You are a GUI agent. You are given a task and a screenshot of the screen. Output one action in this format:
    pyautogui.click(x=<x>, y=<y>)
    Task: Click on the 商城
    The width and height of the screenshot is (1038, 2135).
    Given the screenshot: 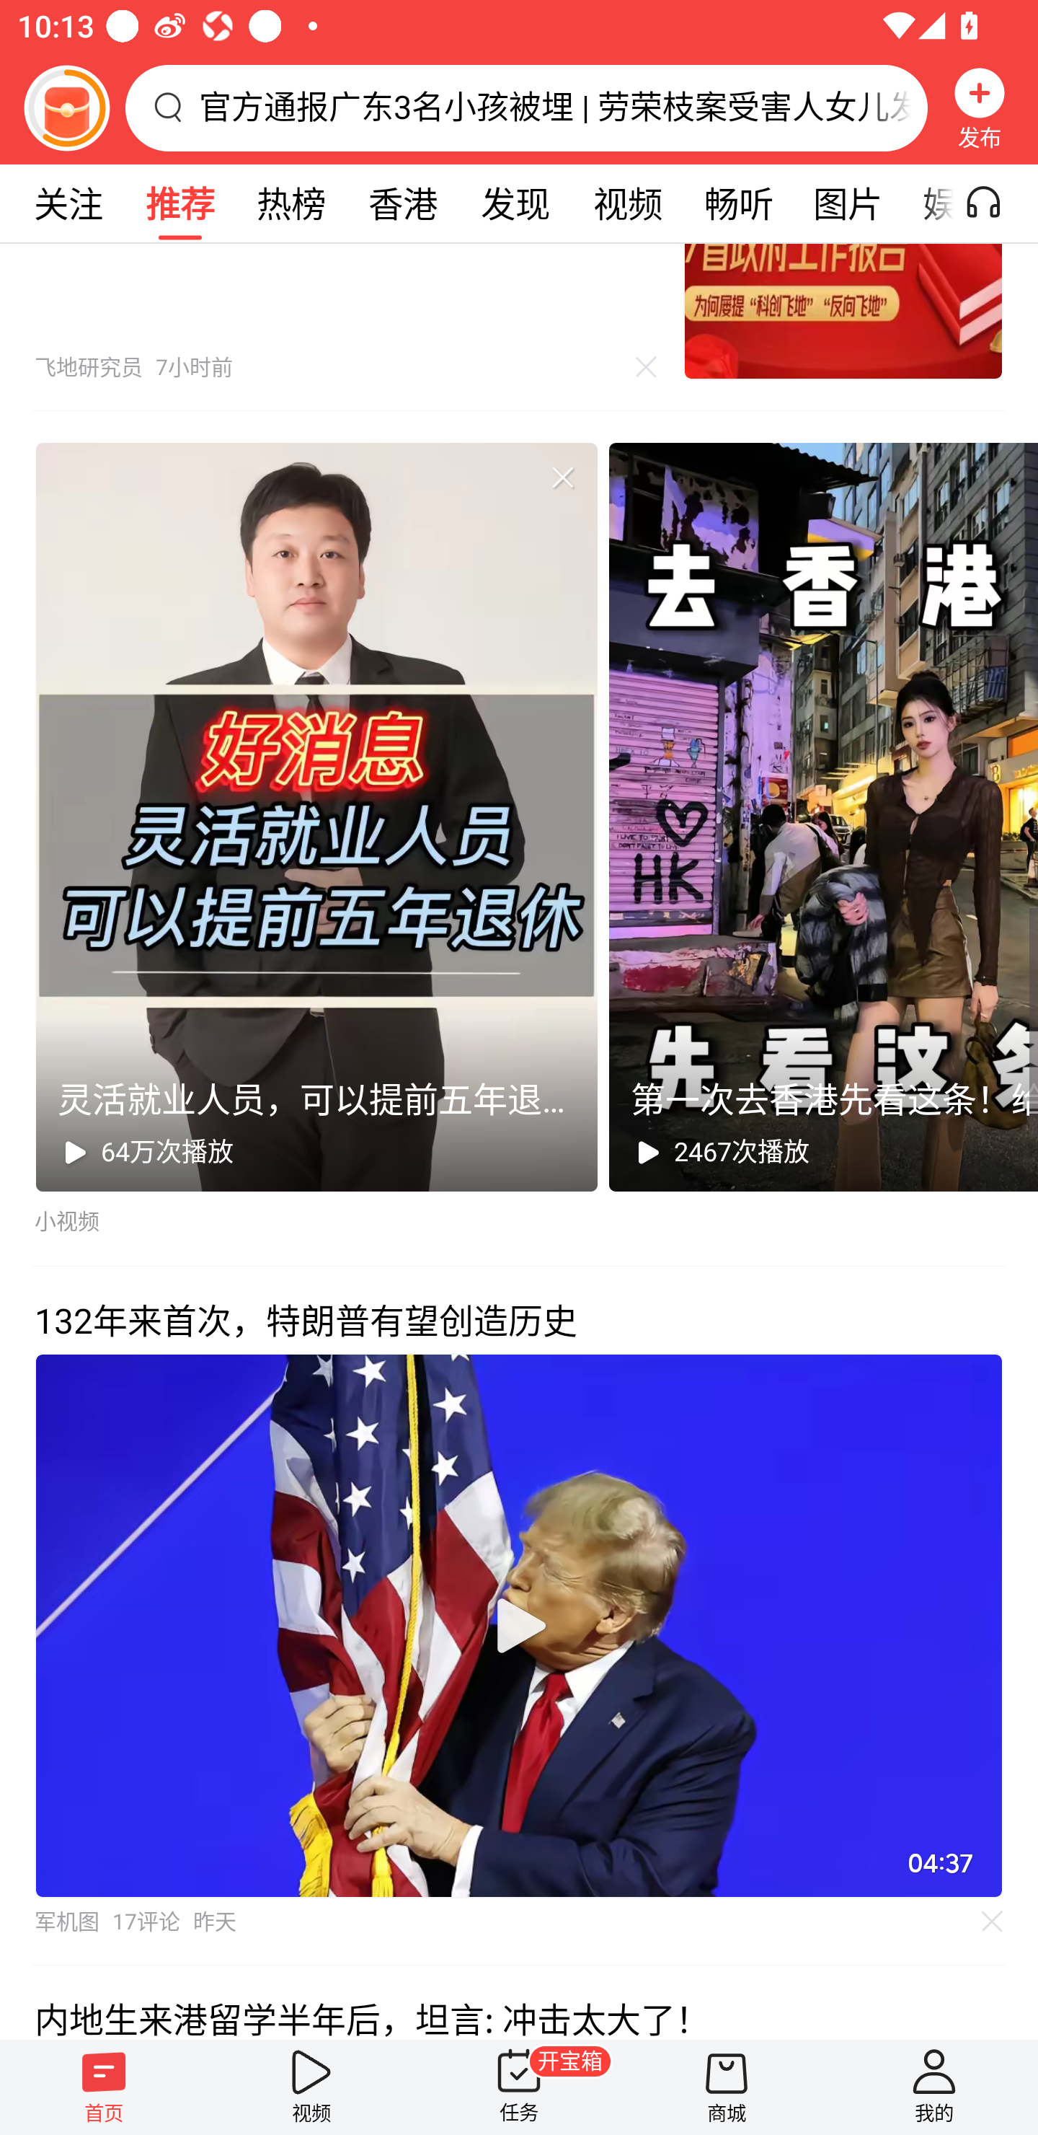 What is the action you would take?
    pyautogui.click(x=727, y=2087)
    